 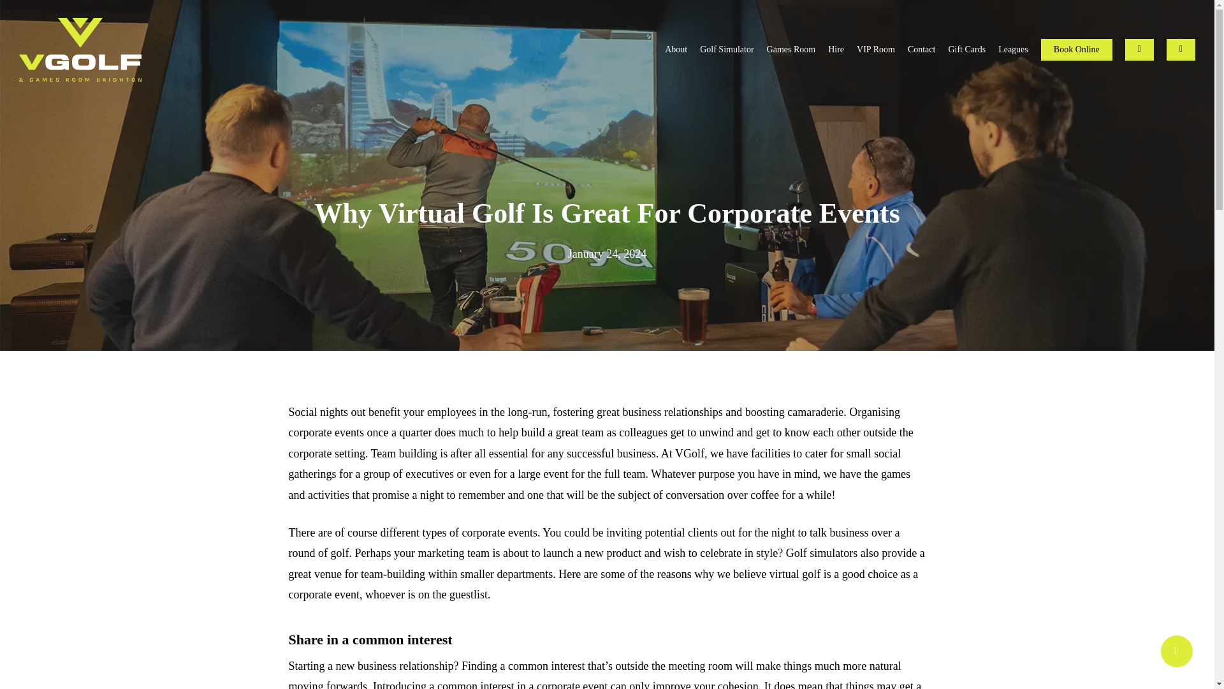 What do you see at coordinates (1013, 50) in the screenshot?
I see `Leagues` at bounding box center [1013, 50].